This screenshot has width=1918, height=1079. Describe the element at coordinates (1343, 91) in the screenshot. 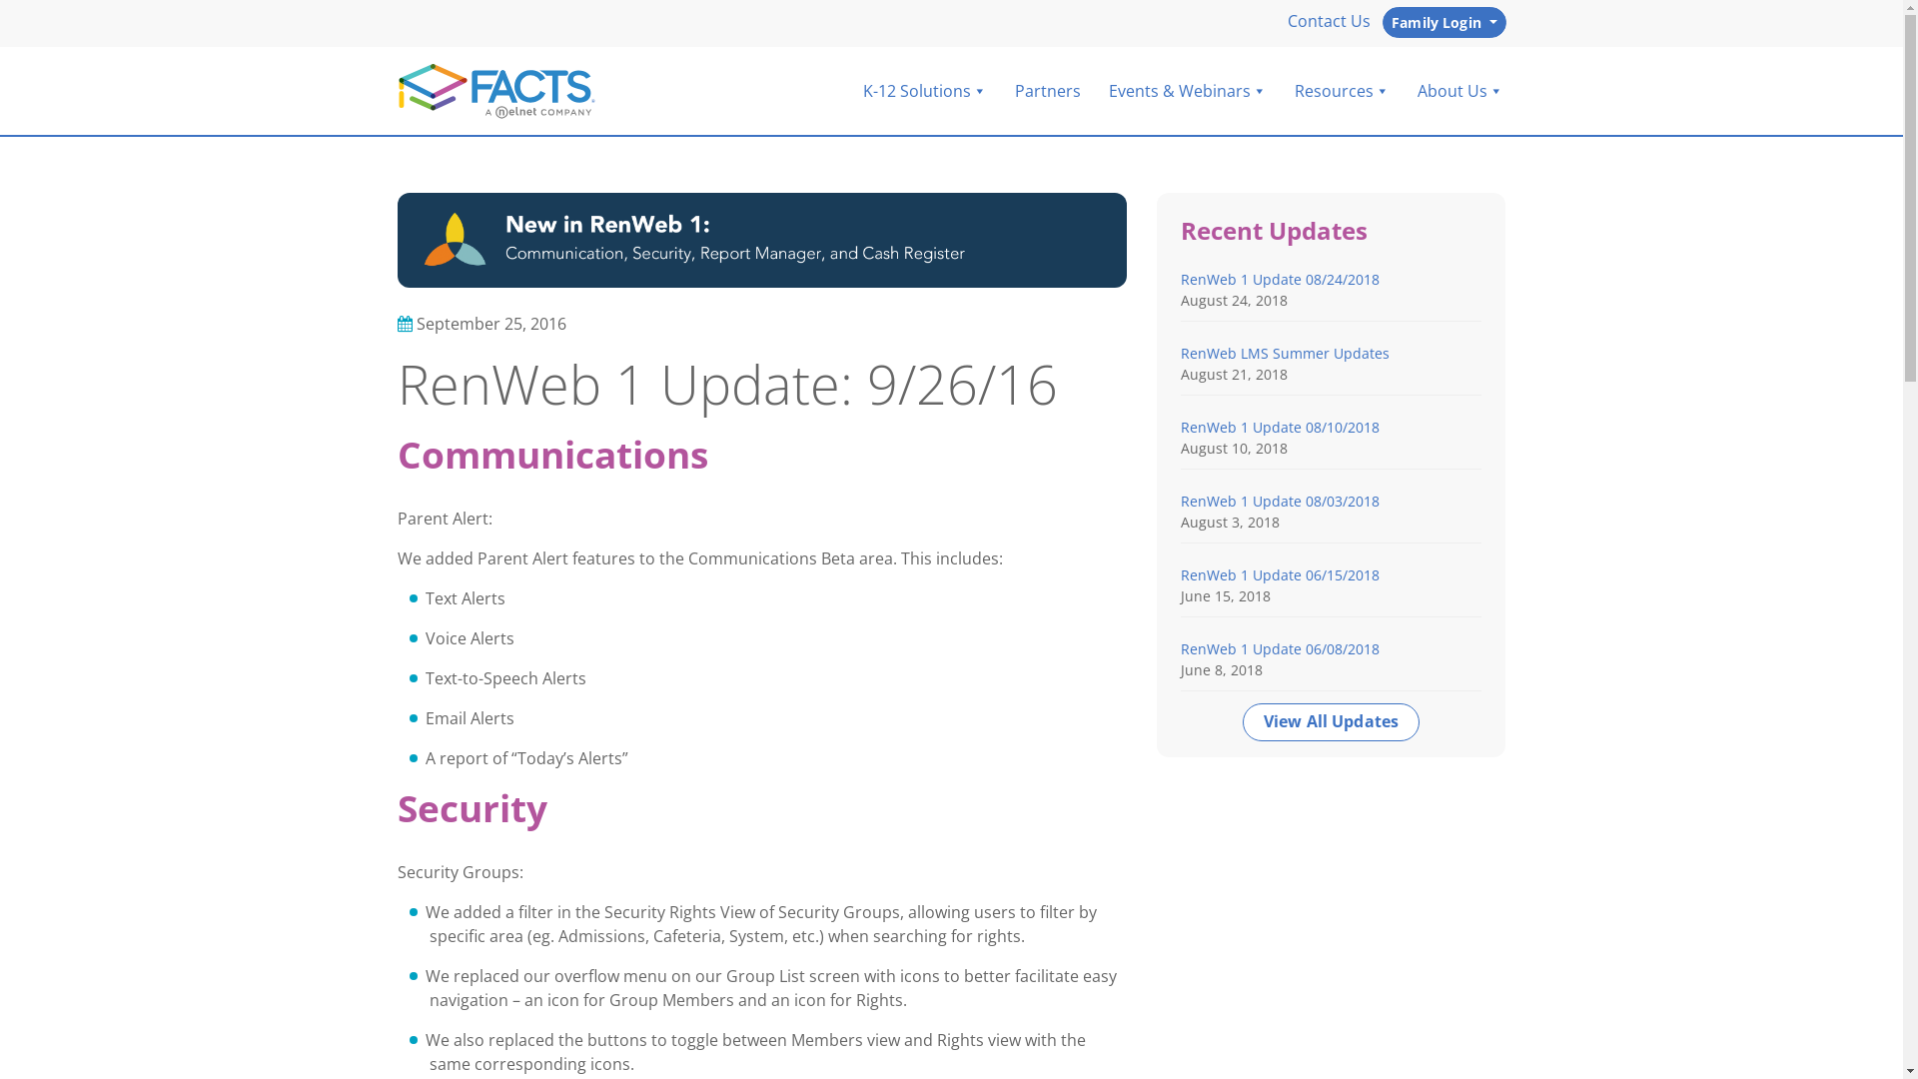

I see `Resources` at that location.